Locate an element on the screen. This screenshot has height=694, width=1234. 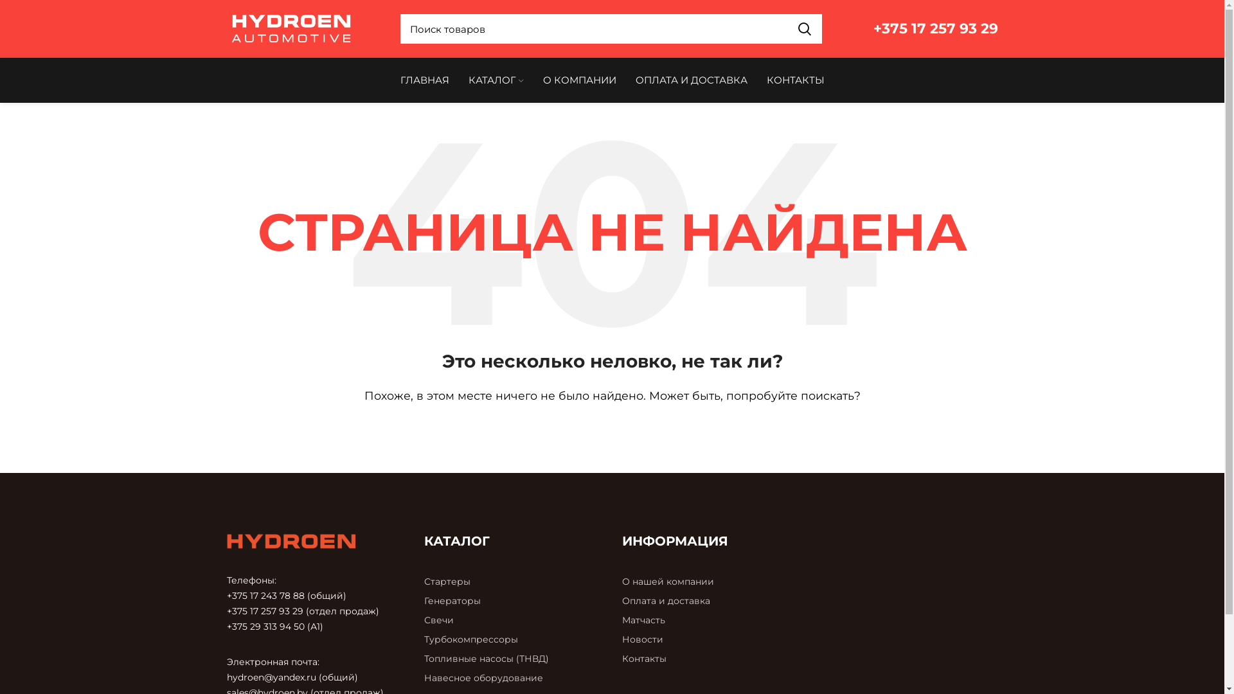
+375 29 313 94 50 is located at coordinates (265, 627).